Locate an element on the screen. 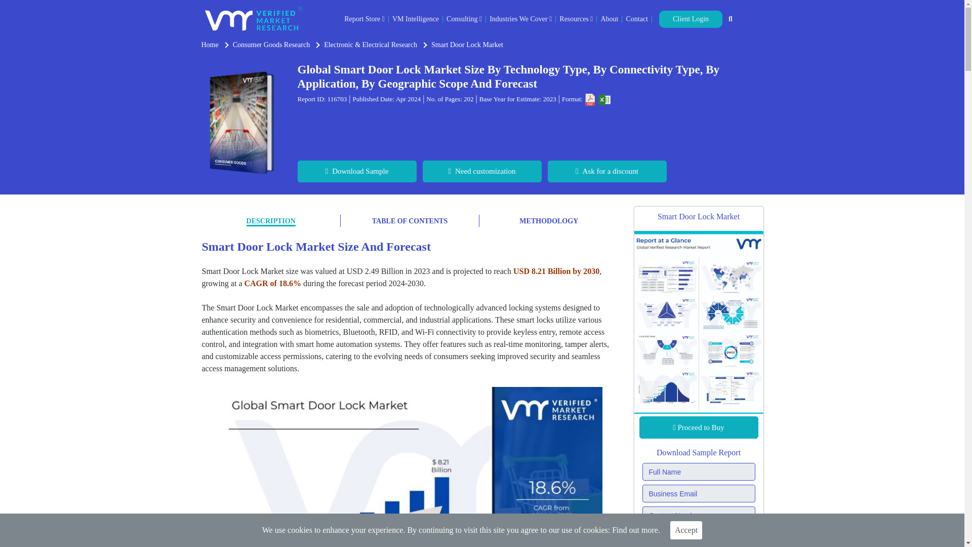 The image size is (972, 547). Report Store  is located at coordinates (364, 19).